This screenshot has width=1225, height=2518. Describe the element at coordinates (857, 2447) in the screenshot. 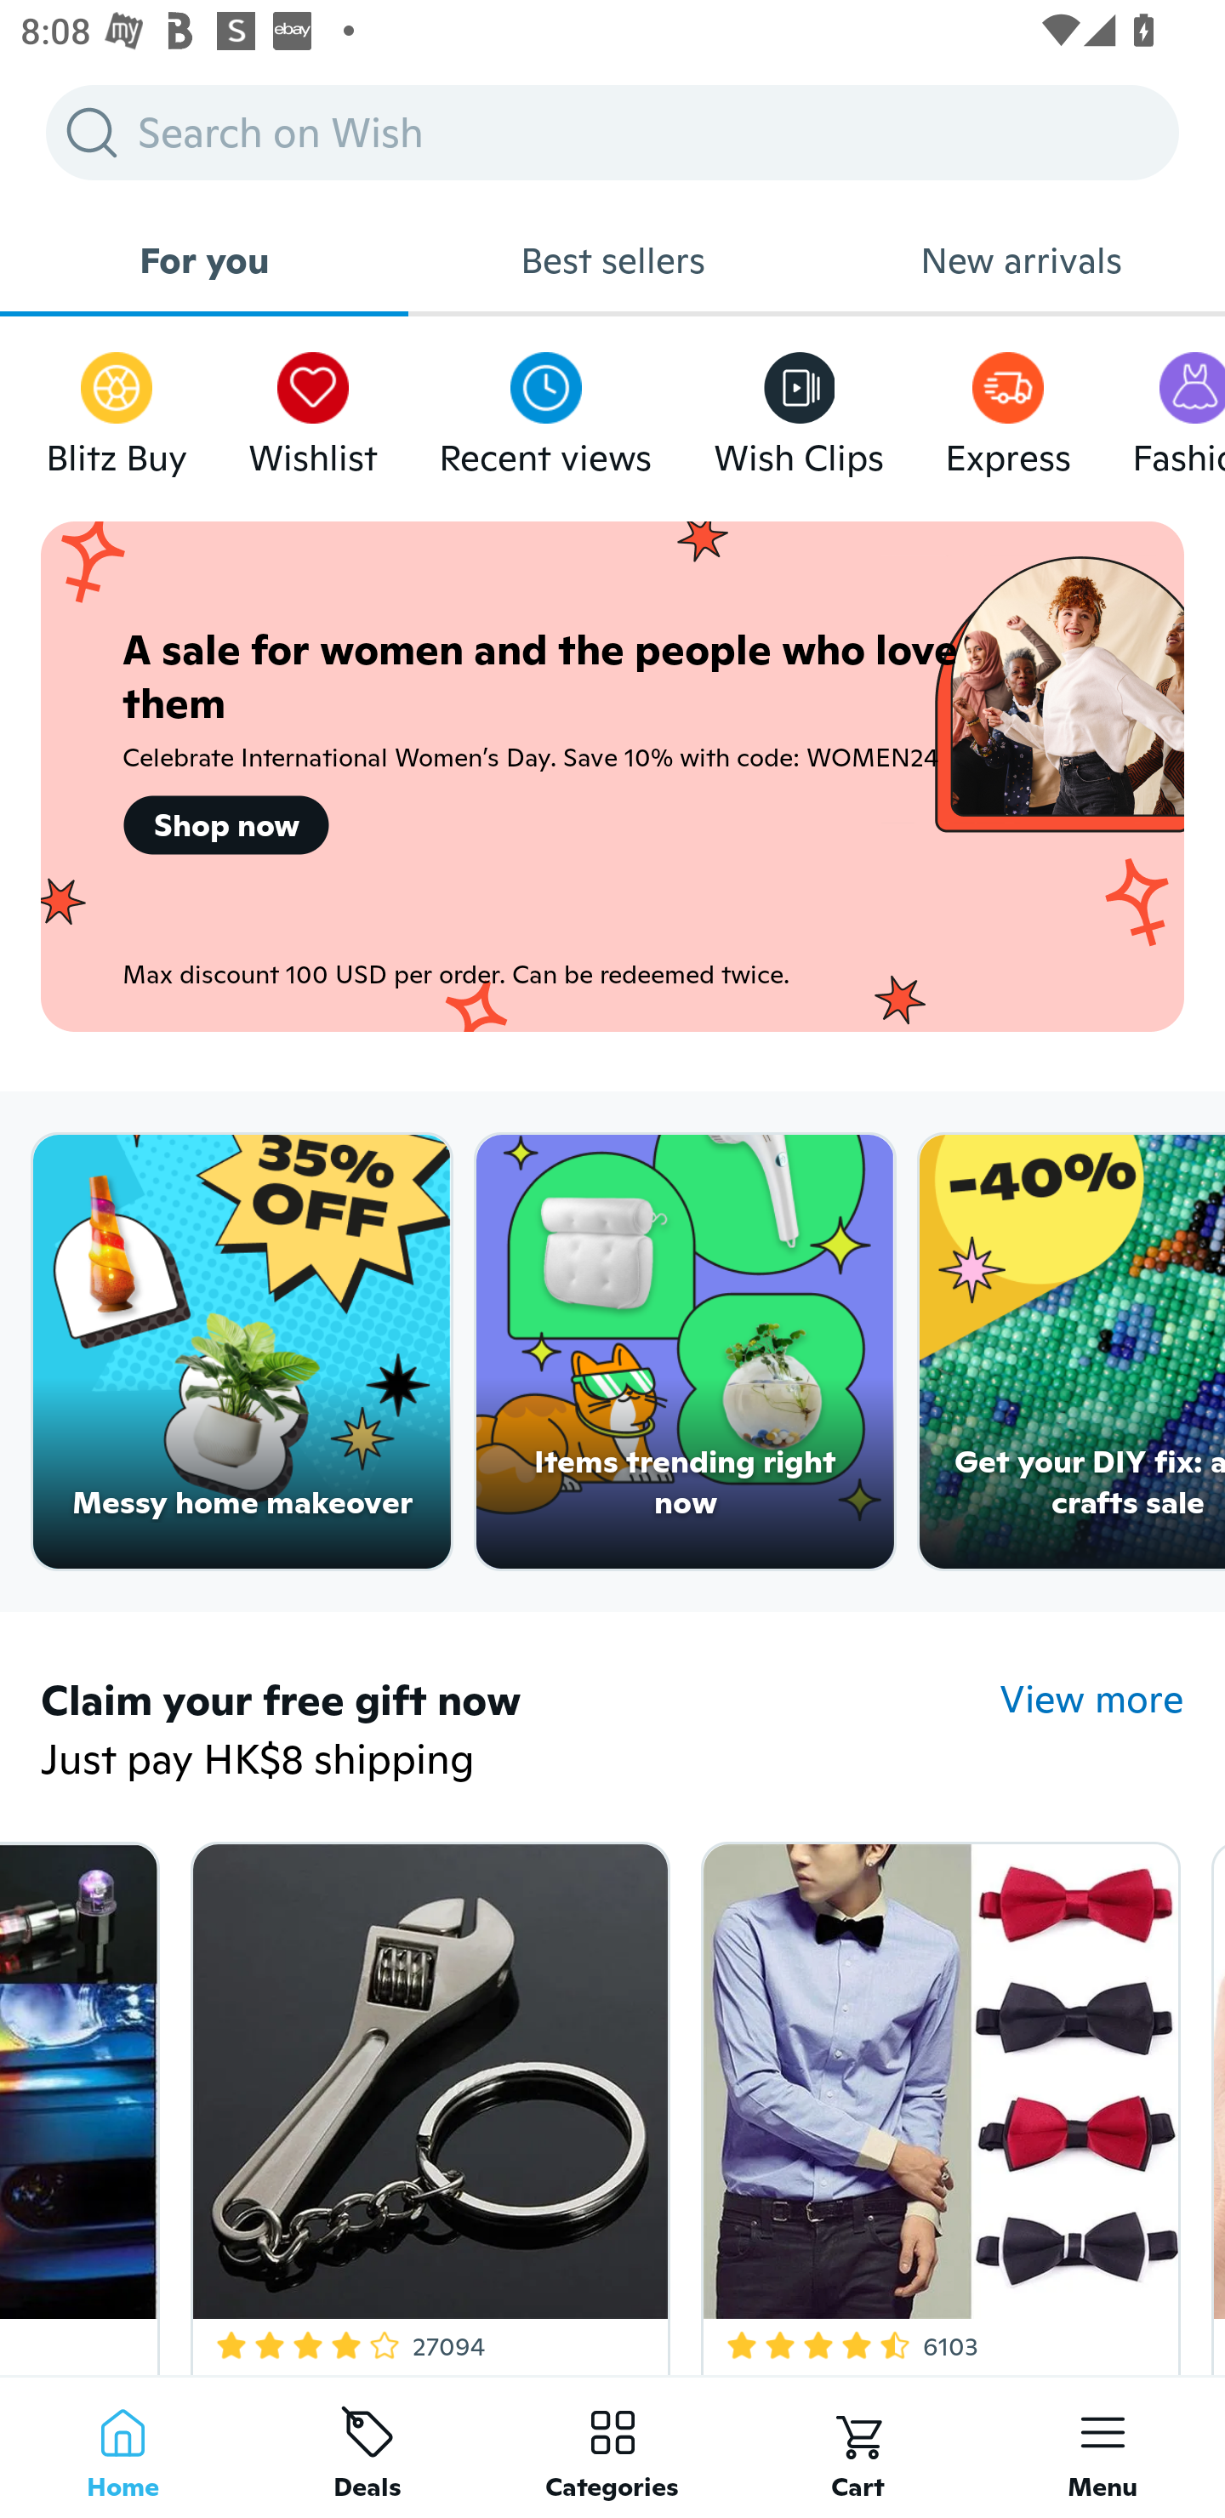

I see `Cart` at that location.